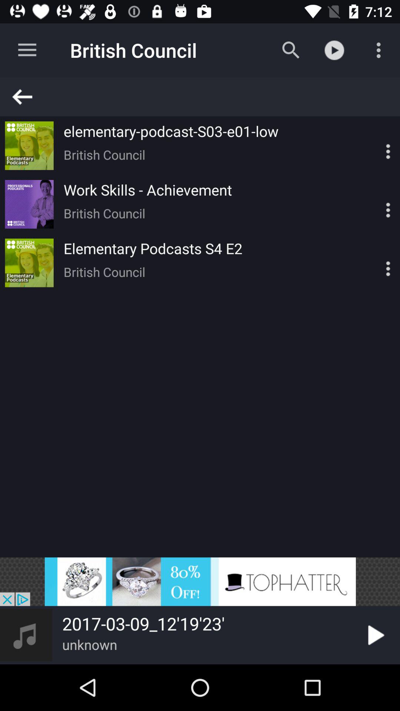 The width and height of the screenshot is (400, 711). I want to click on play the song, so click(375, 635).